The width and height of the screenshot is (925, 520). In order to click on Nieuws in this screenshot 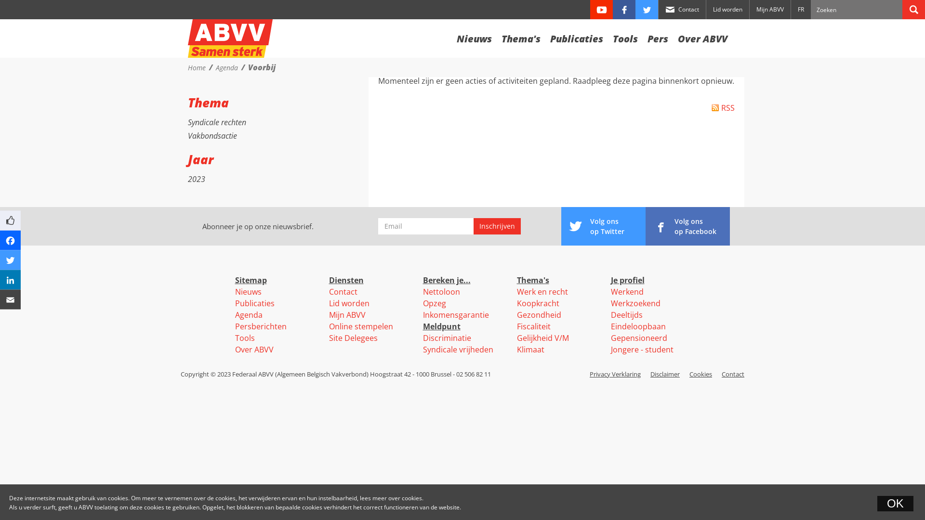, I will do `click(249, 292)`.